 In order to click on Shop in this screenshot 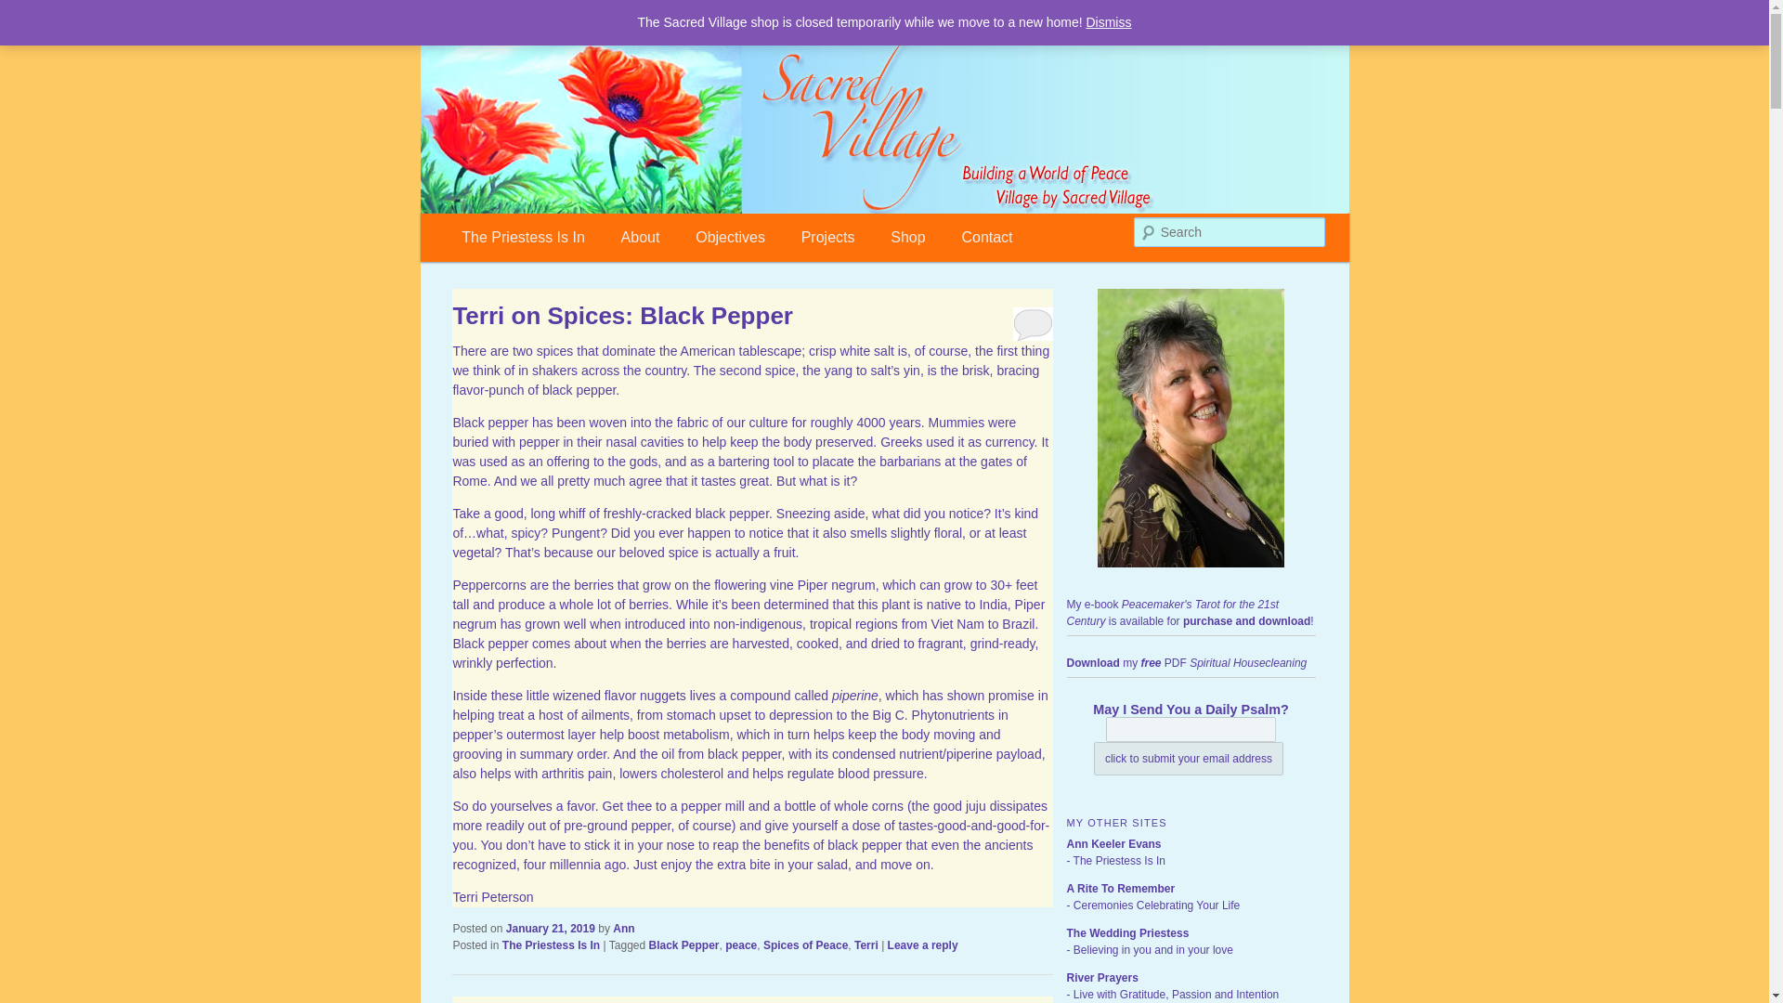, I will do `click(908, 236)`.